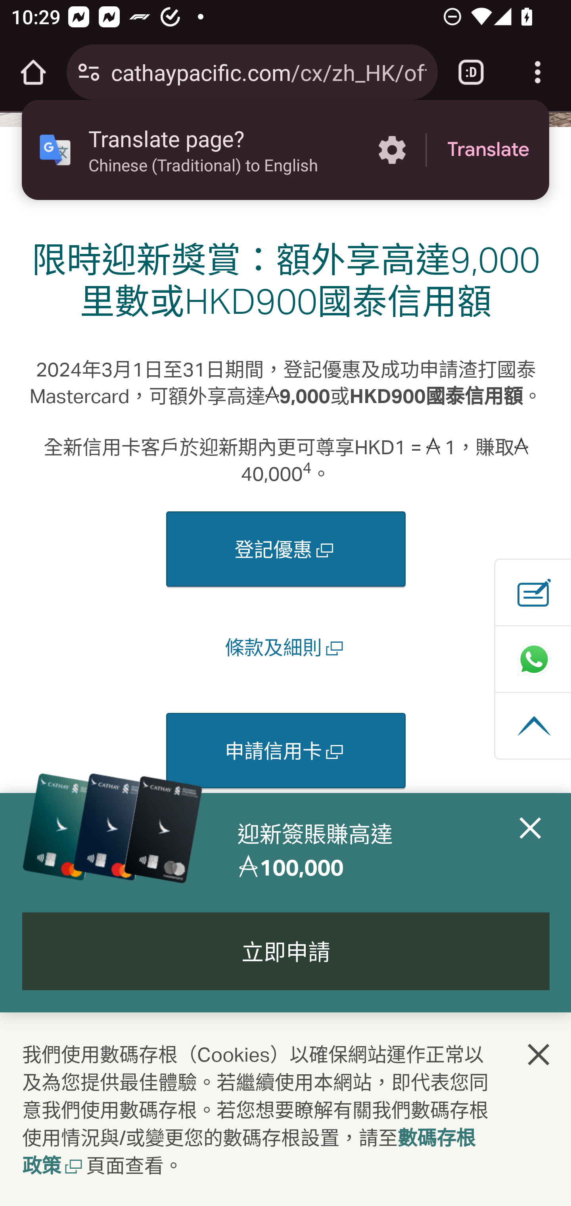  Describe the element at coordinates (249, 1153) in the screenshot. I see `數碼存根政策, 在新窗口中打开 數碼存根政策 開啟新視窗` at that location.